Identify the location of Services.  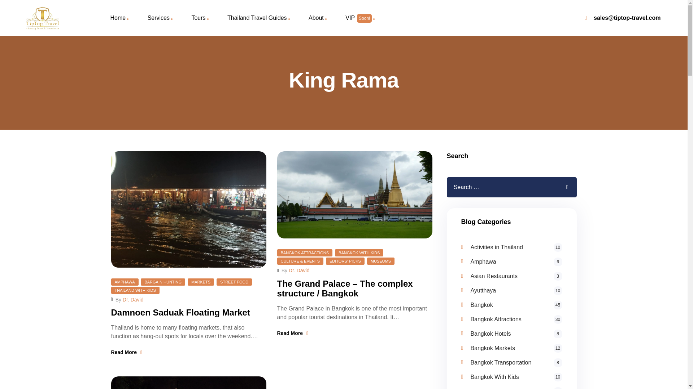
(160, 18).